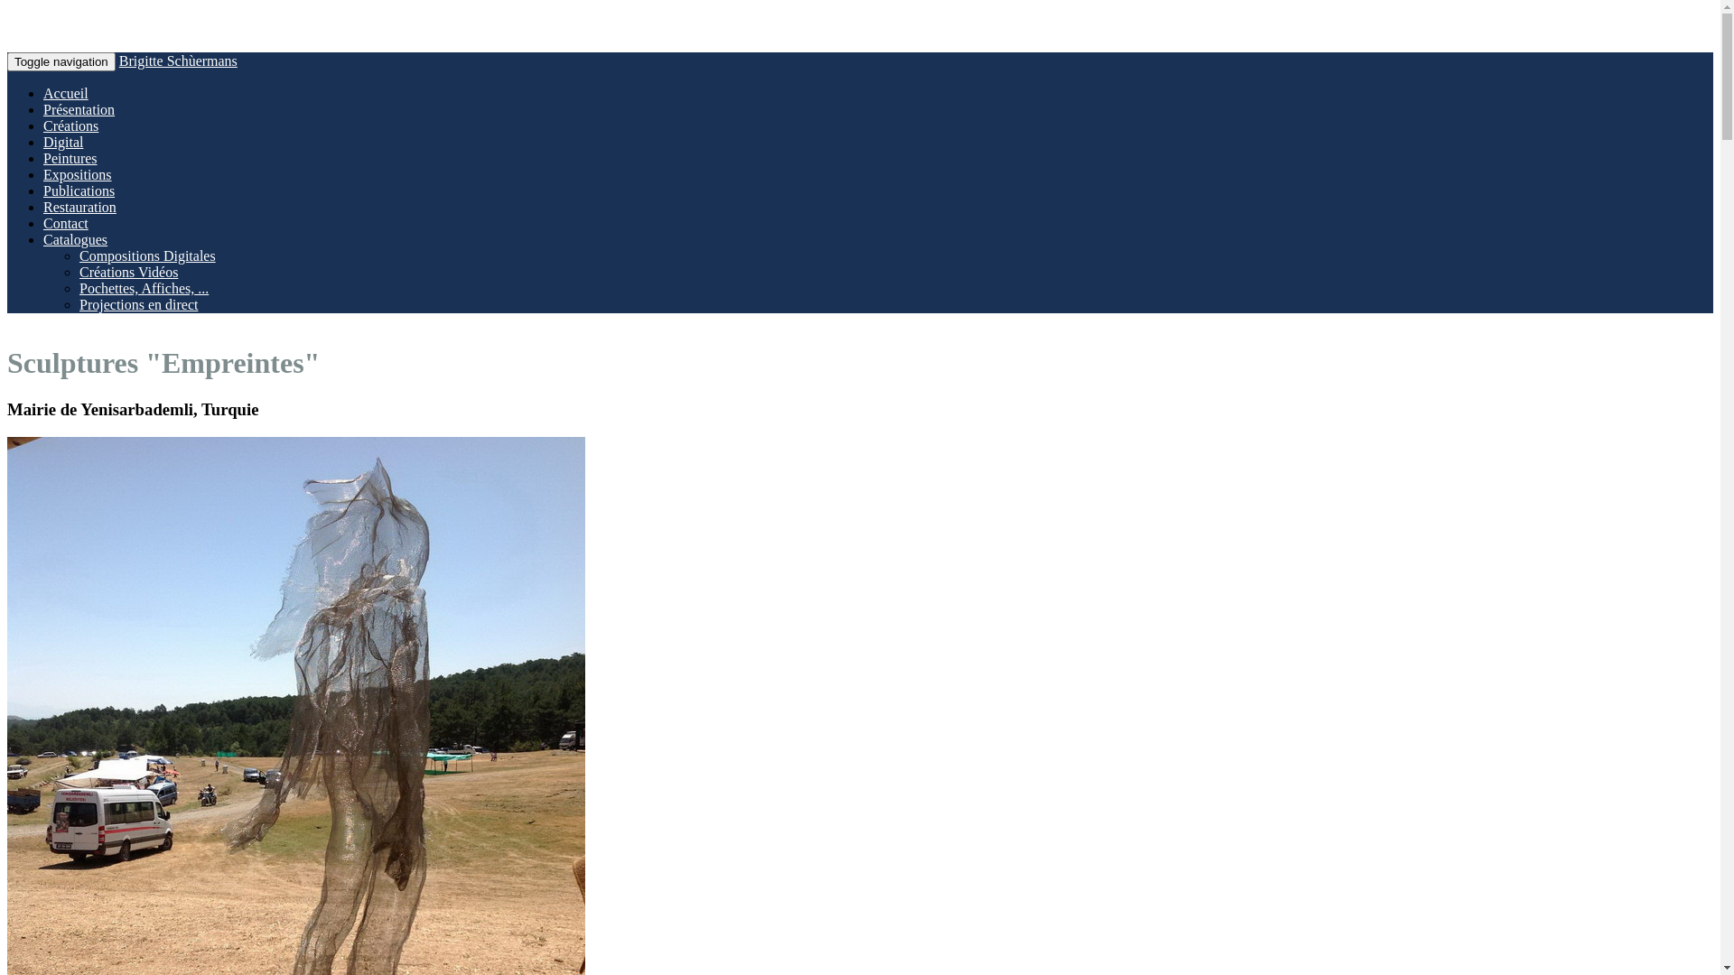 Image resolution: width=1734 pixels, height=975 pixels. Describe the element at coordinates (78, 175) in the screenshot. I see `Expositions` at that location.